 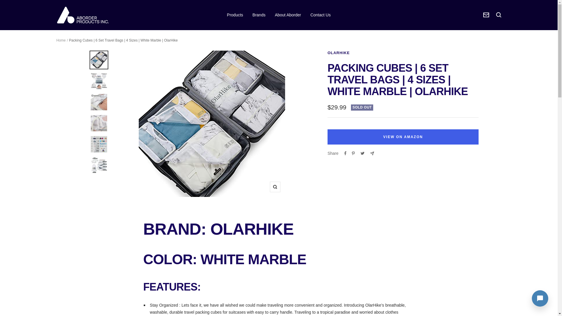 I want to click on About Aborder, so click(x=288, y=15).